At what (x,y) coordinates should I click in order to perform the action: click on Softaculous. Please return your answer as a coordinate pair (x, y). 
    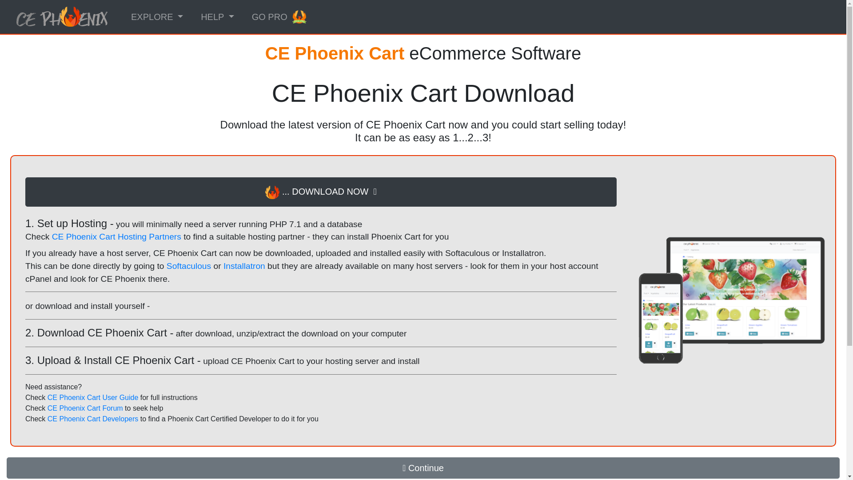
    Looking at the image, I should click on (188, 266).